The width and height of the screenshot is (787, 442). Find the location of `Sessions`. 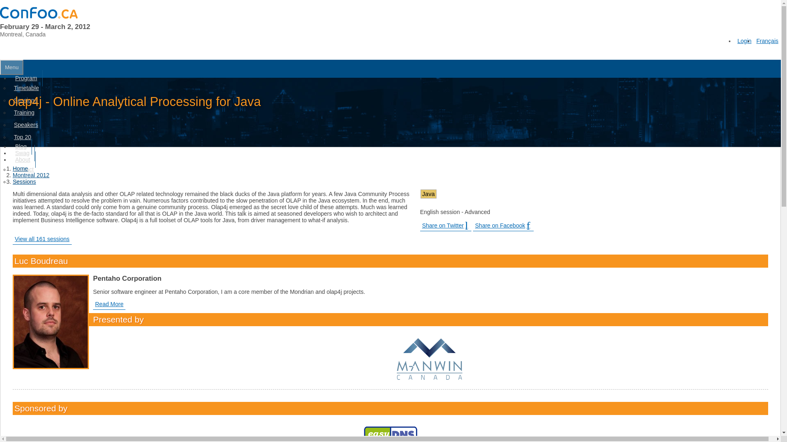

Sessions is located at coordinates (24, 182).